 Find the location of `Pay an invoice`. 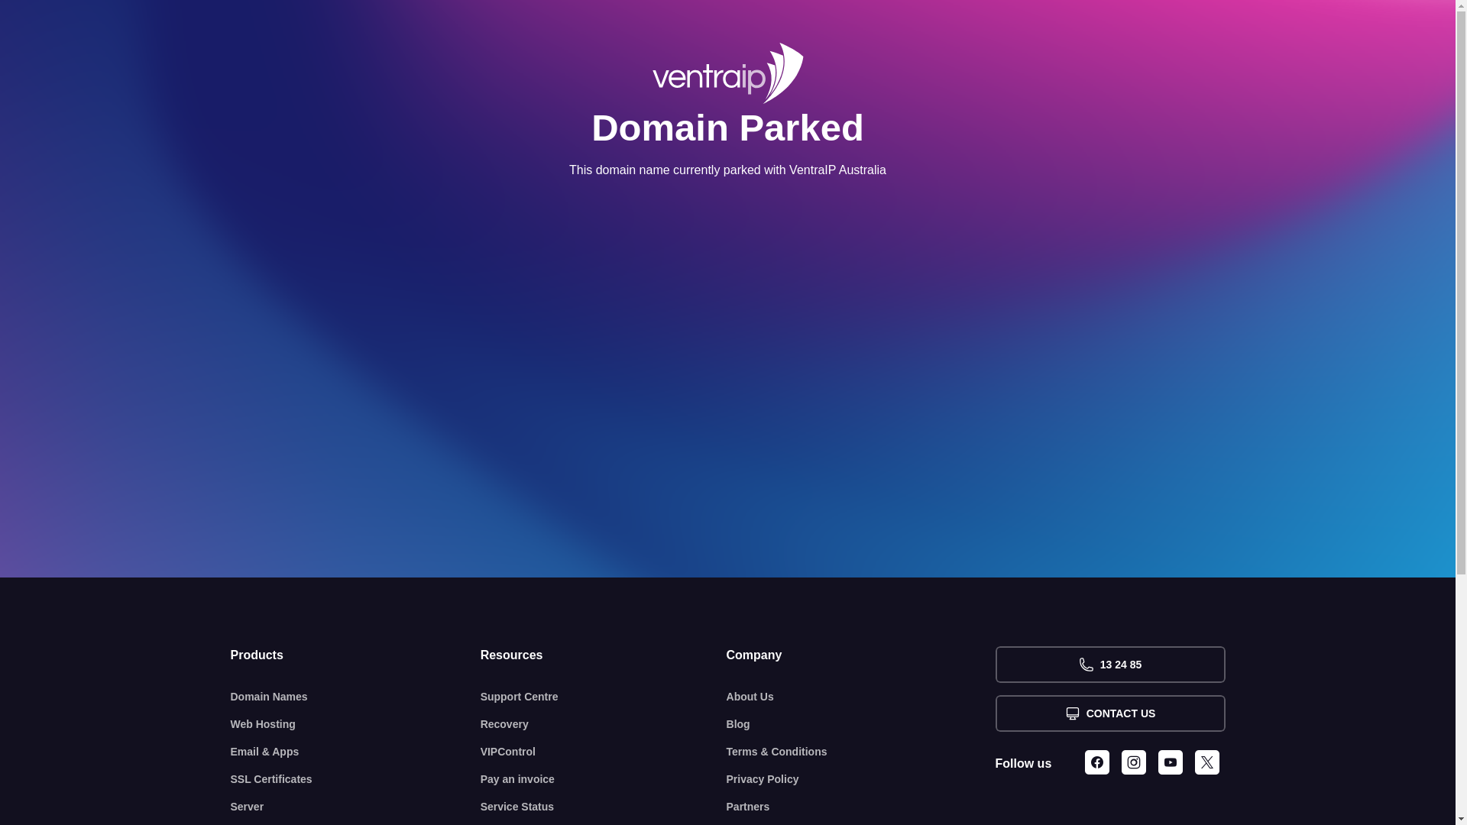

Pay an invoice is located at coordinates (604, 779).